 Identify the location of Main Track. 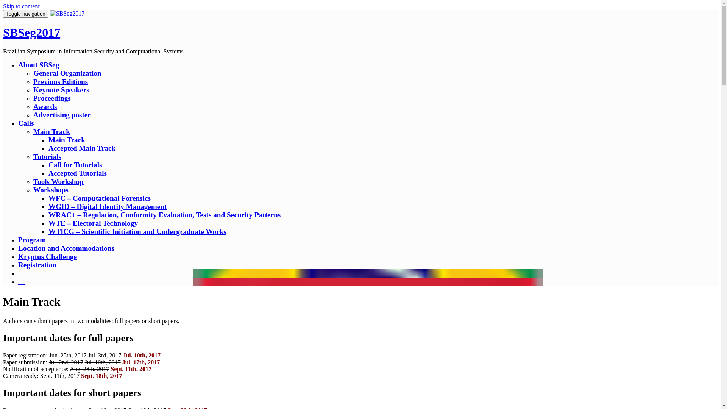
(67, 140).